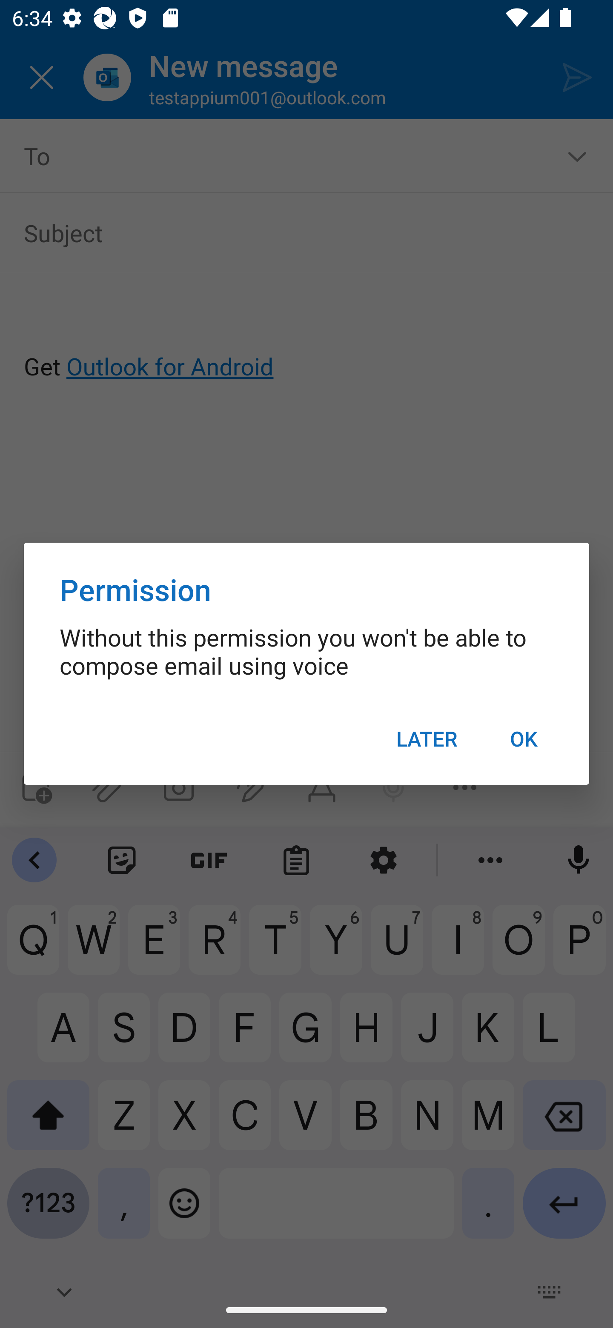  I want to click on OK, so click(524, 739).